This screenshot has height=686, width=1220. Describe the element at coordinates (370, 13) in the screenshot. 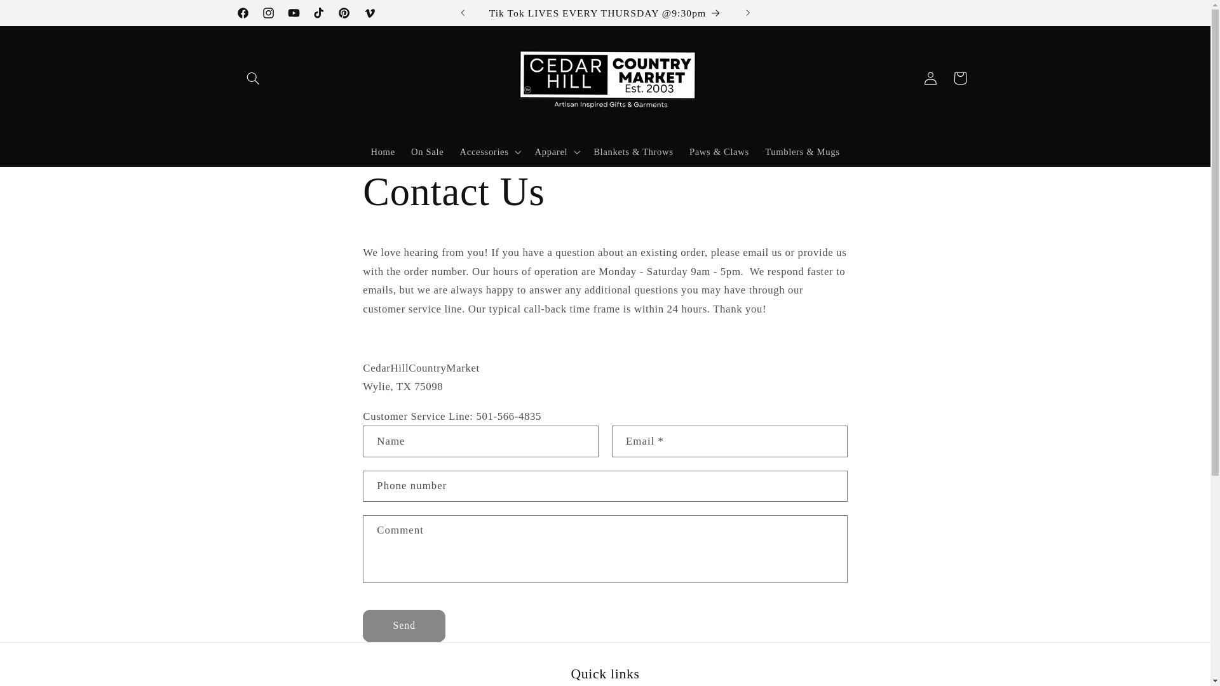

I see `Vimeo` at that location.